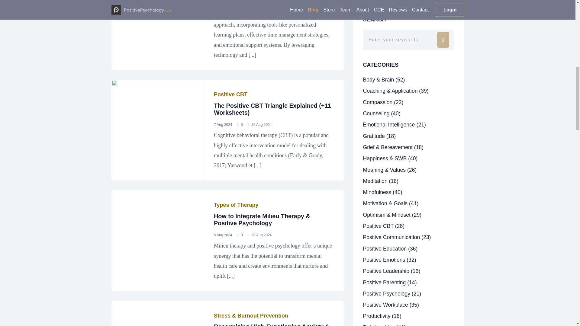  Describe the element at coordinates (390, 86) in the screenshot. I see `Positive Emotions` at that location.